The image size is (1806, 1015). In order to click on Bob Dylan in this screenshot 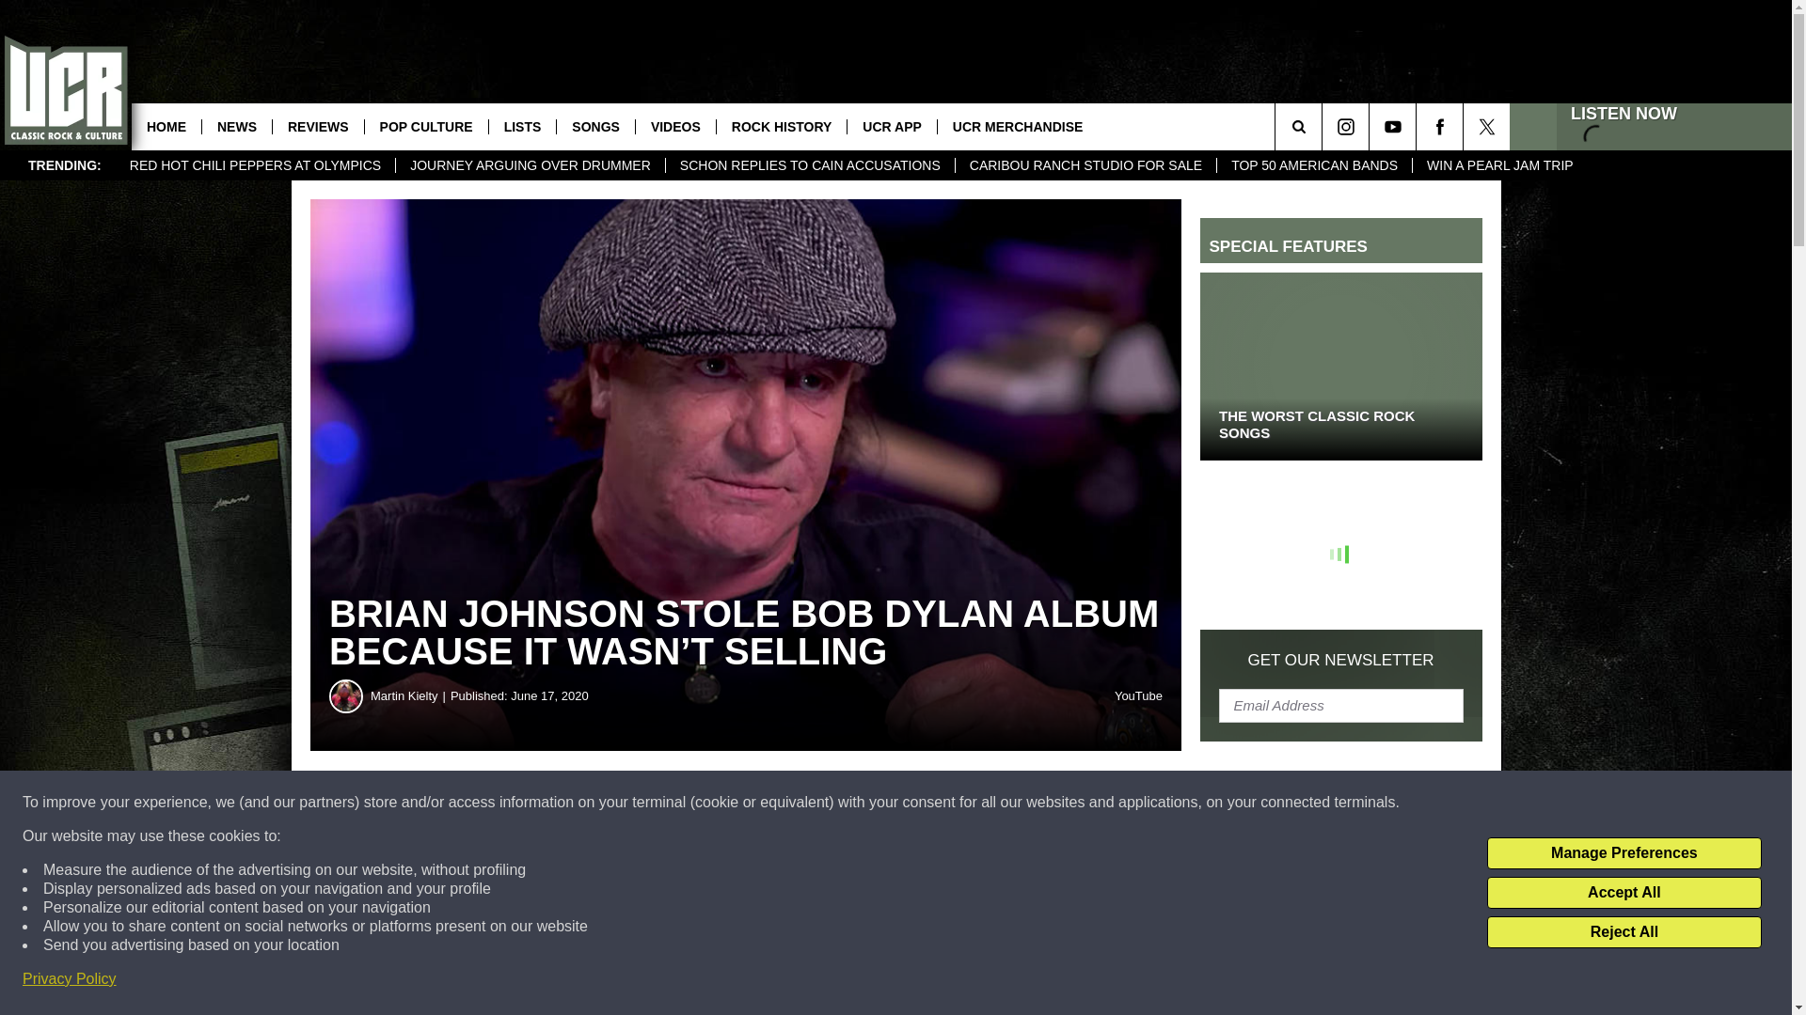, I will do `click(985, 868)`.